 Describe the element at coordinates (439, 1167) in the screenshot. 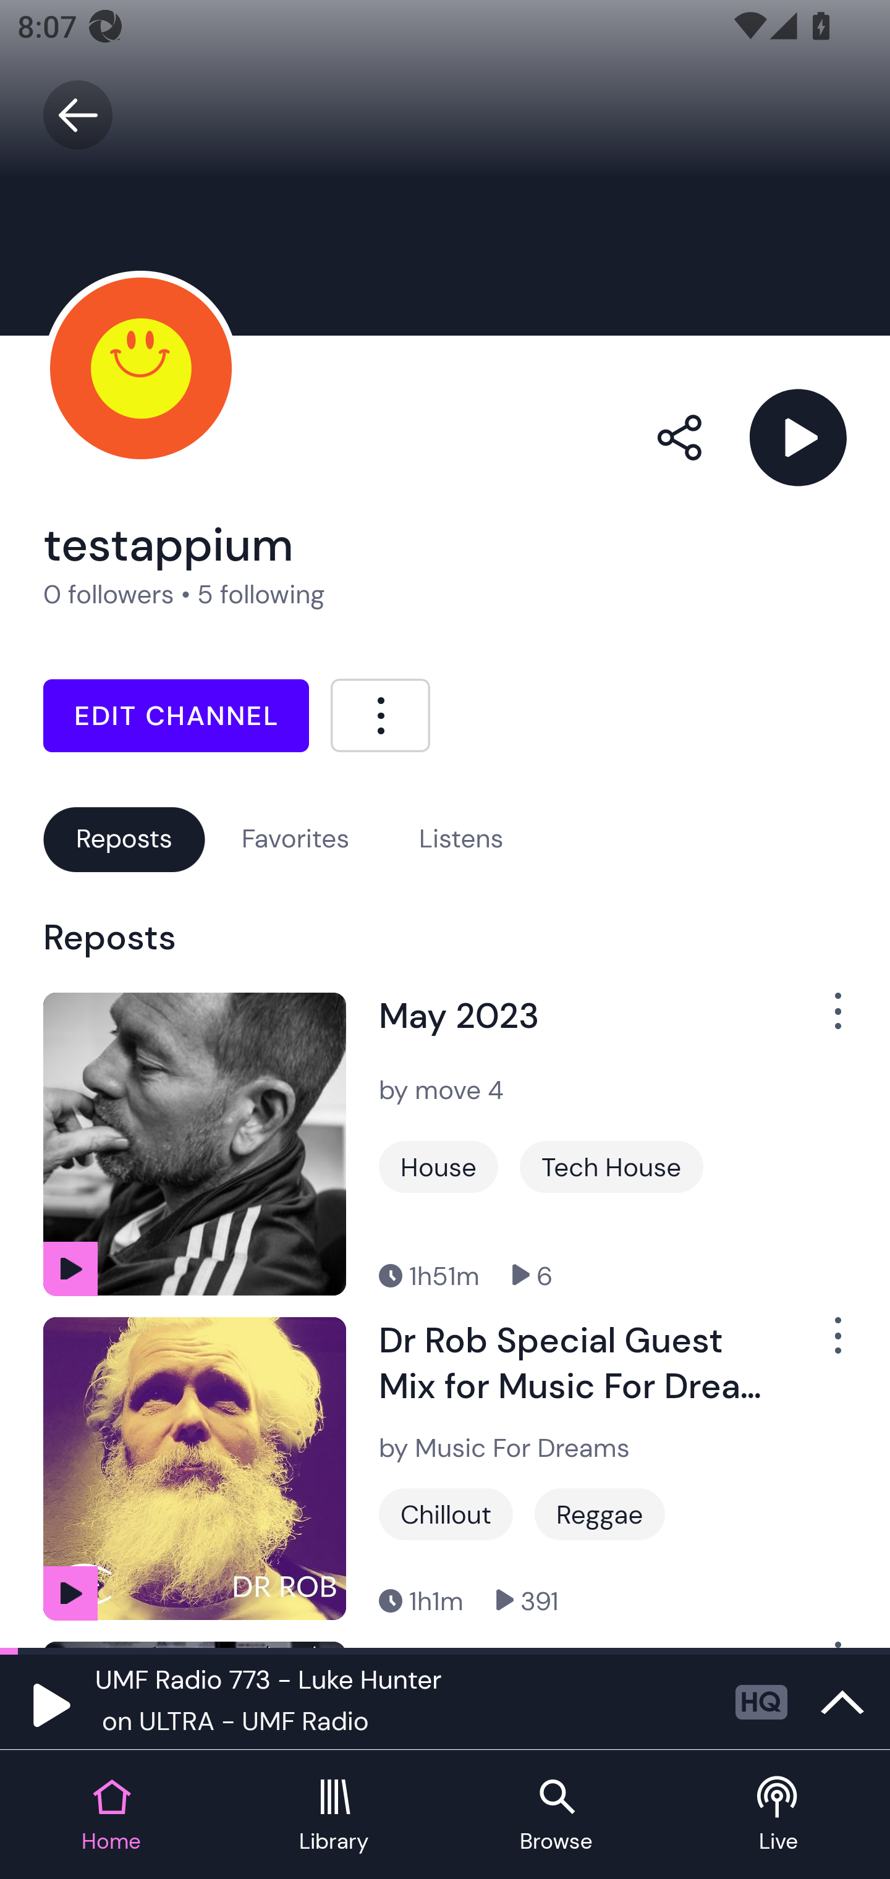

I see `House` at that location.